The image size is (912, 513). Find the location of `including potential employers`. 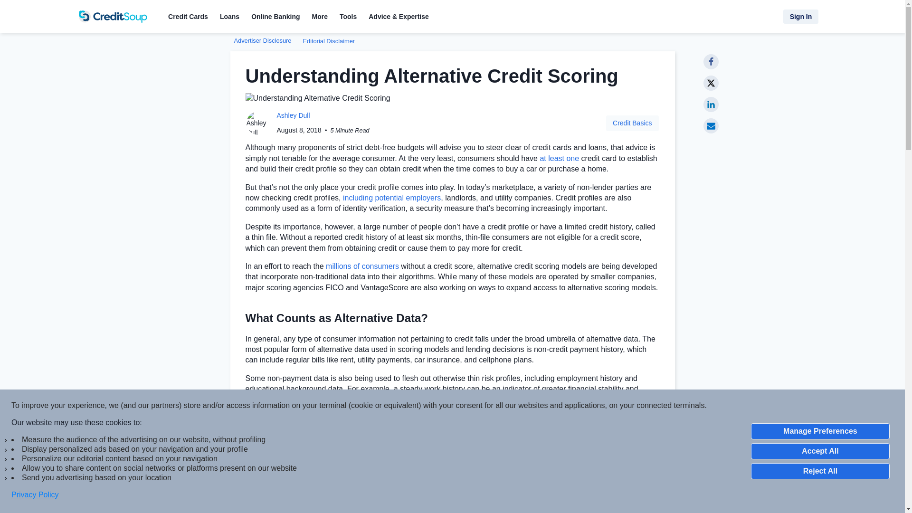

including potential employers is located at coordinates (391, 198).